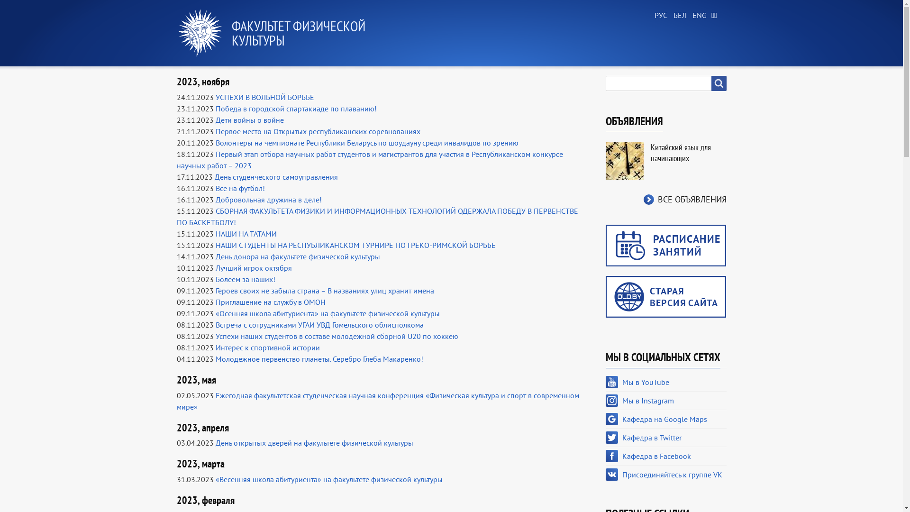  I want to click on English, so click(698, 16).